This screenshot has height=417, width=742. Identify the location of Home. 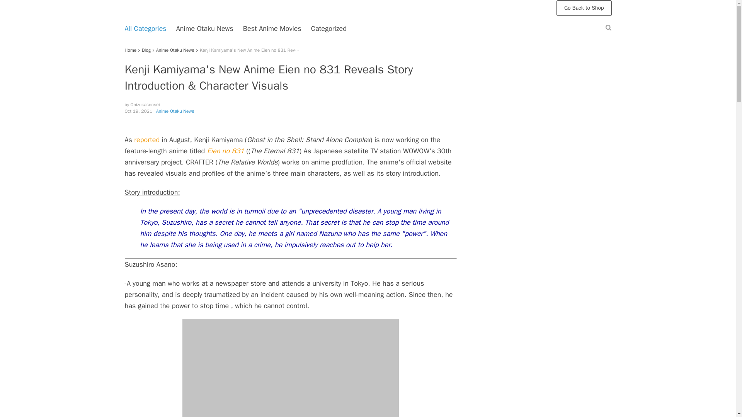
(131, 50).